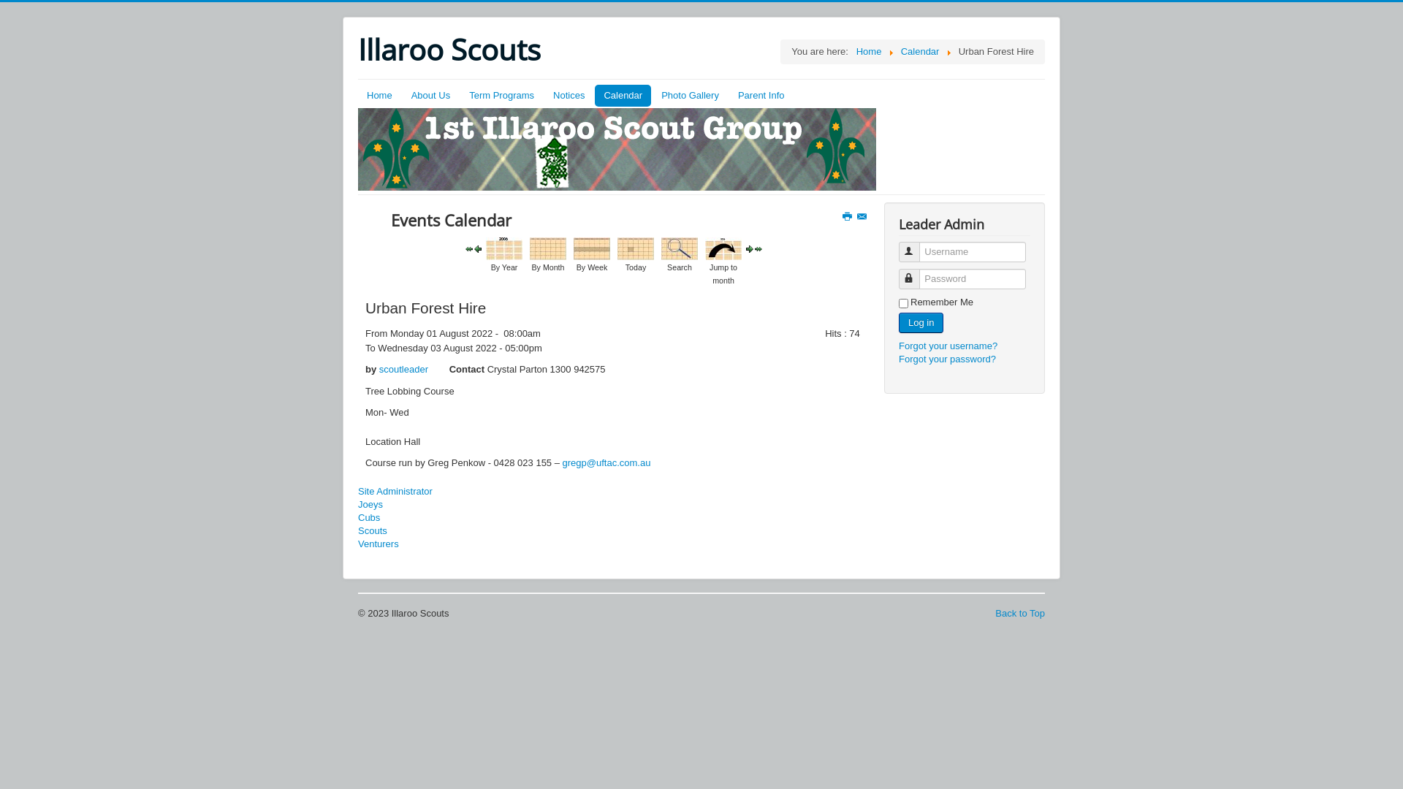 The image size is (1403, 789). Describe the element at coordinates (921, 323) in the screenshot. I see `Log in` at that location.